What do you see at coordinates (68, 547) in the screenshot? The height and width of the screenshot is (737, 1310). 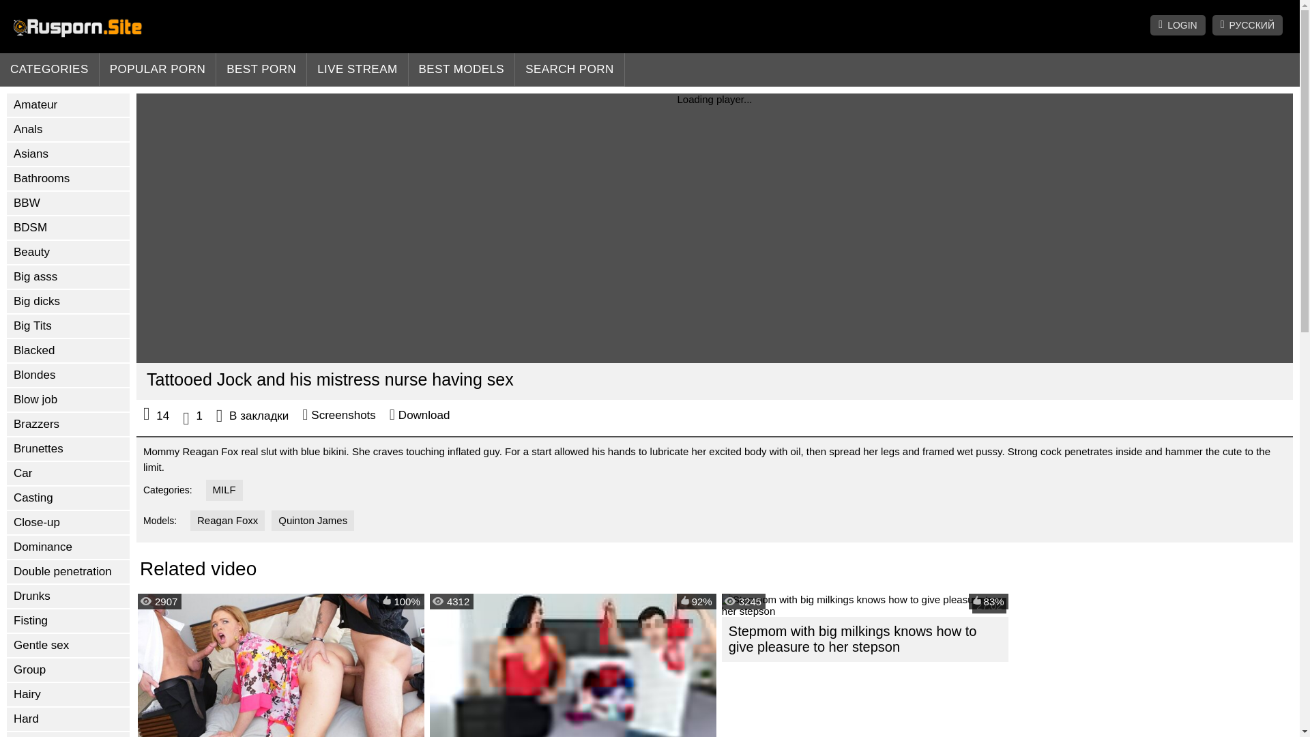 I see `Dominance` at bounding box center [68, 547].